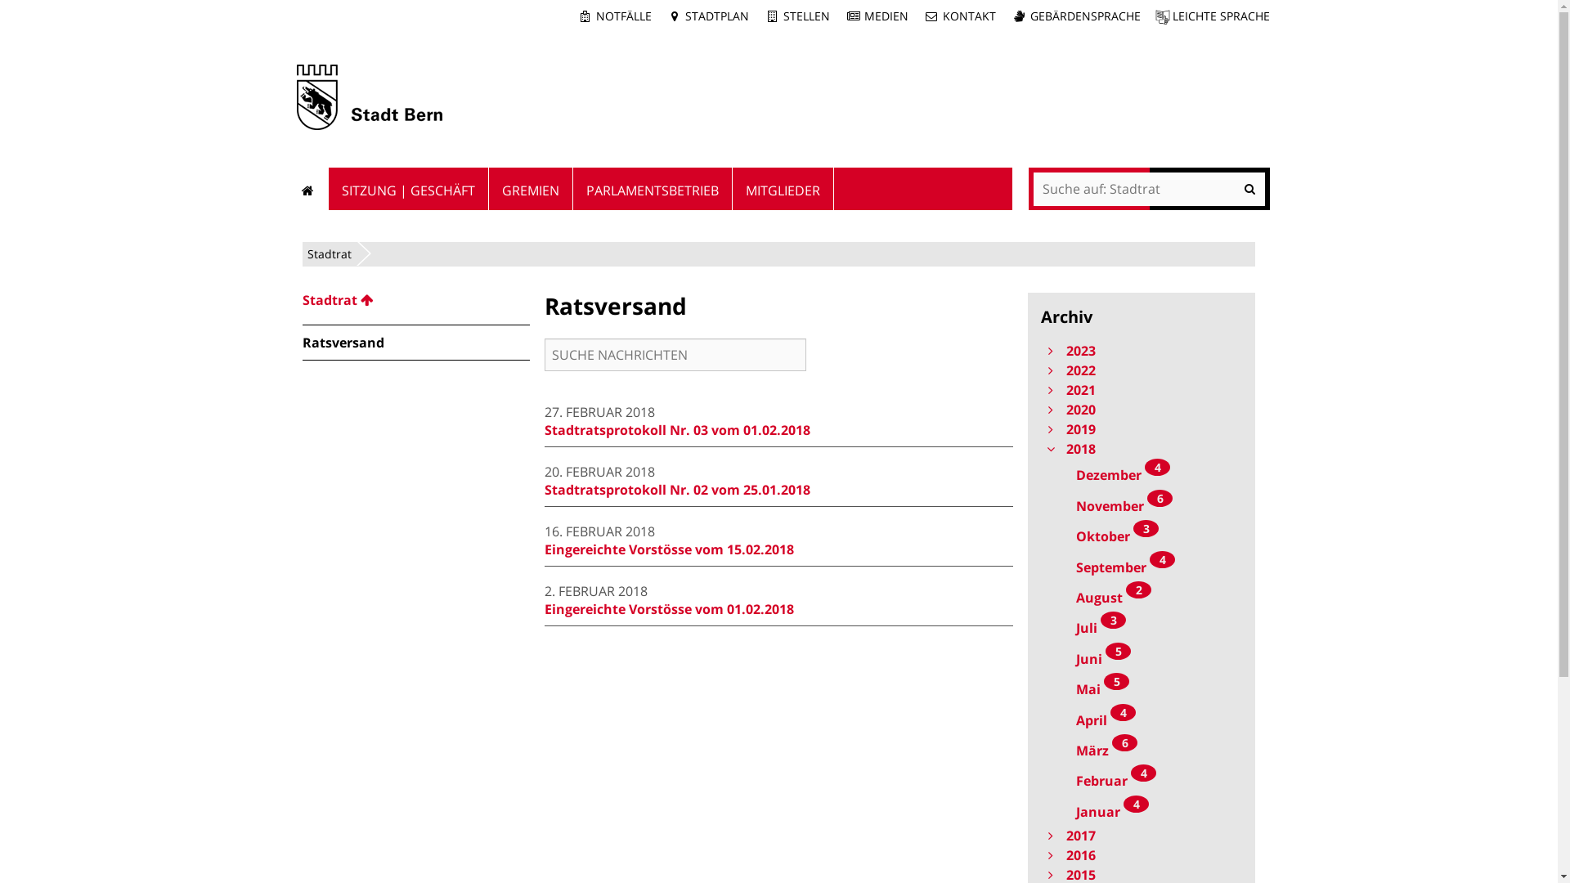 The image size is (1570, 883). What do you see at coordinates (1142, 351) in the screenshot?
I see `2023` at bounding box center [1142, 351].